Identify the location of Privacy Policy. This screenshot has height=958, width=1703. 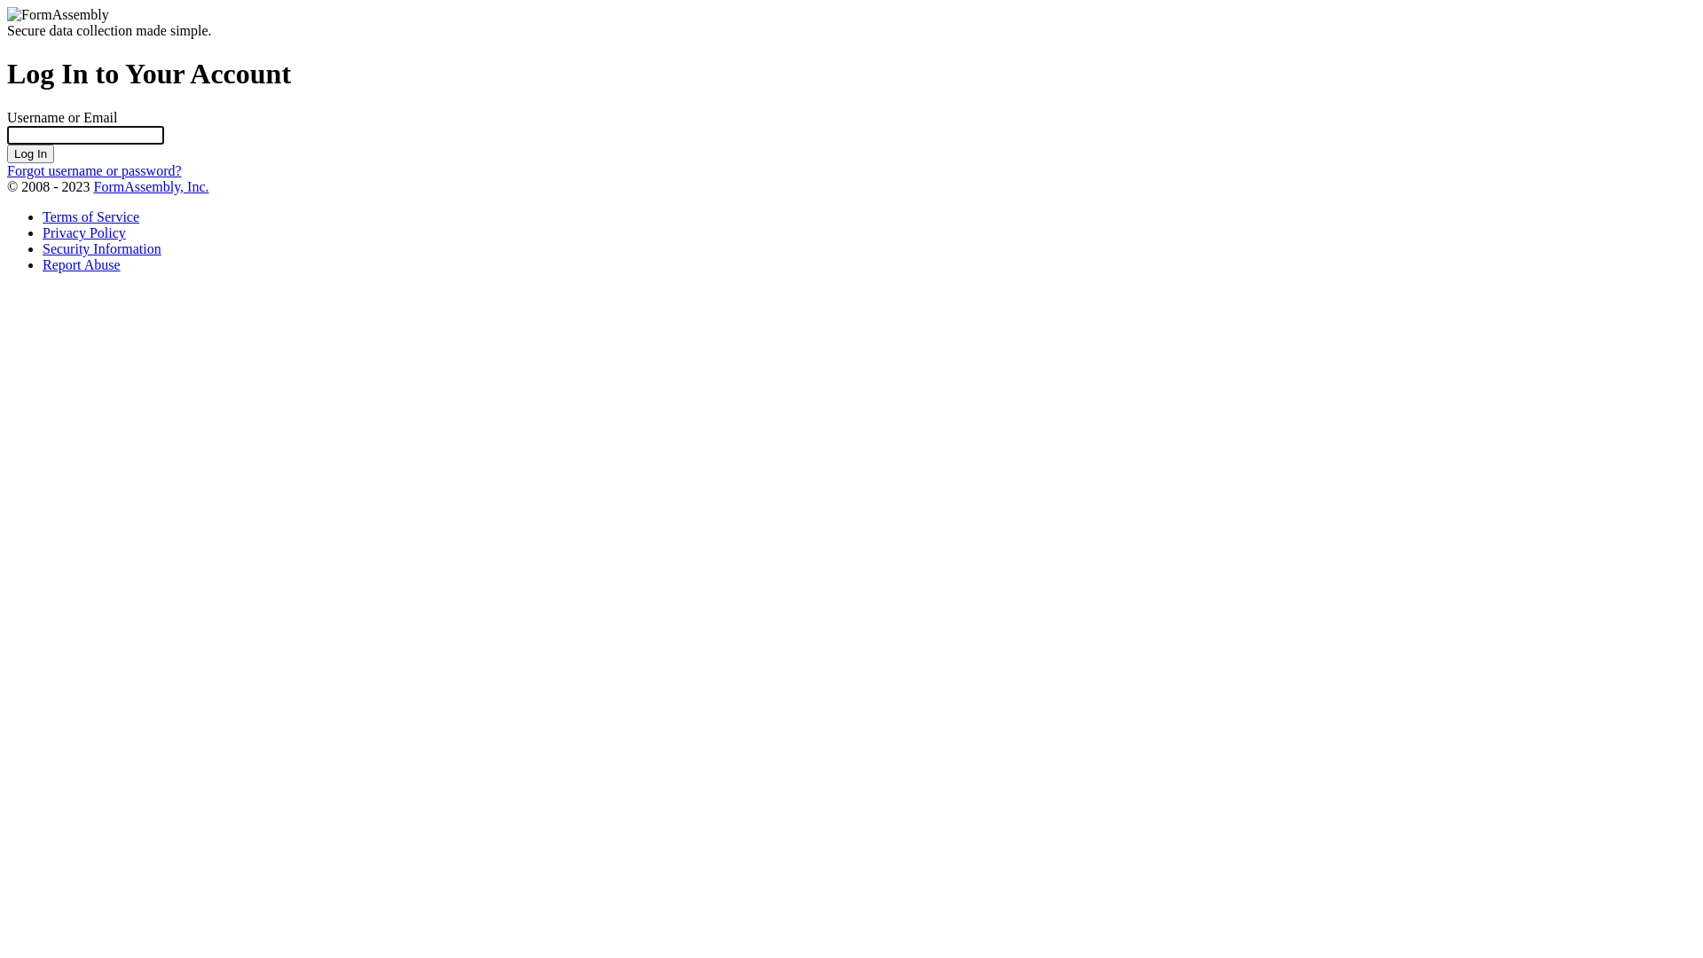
(84, 232).